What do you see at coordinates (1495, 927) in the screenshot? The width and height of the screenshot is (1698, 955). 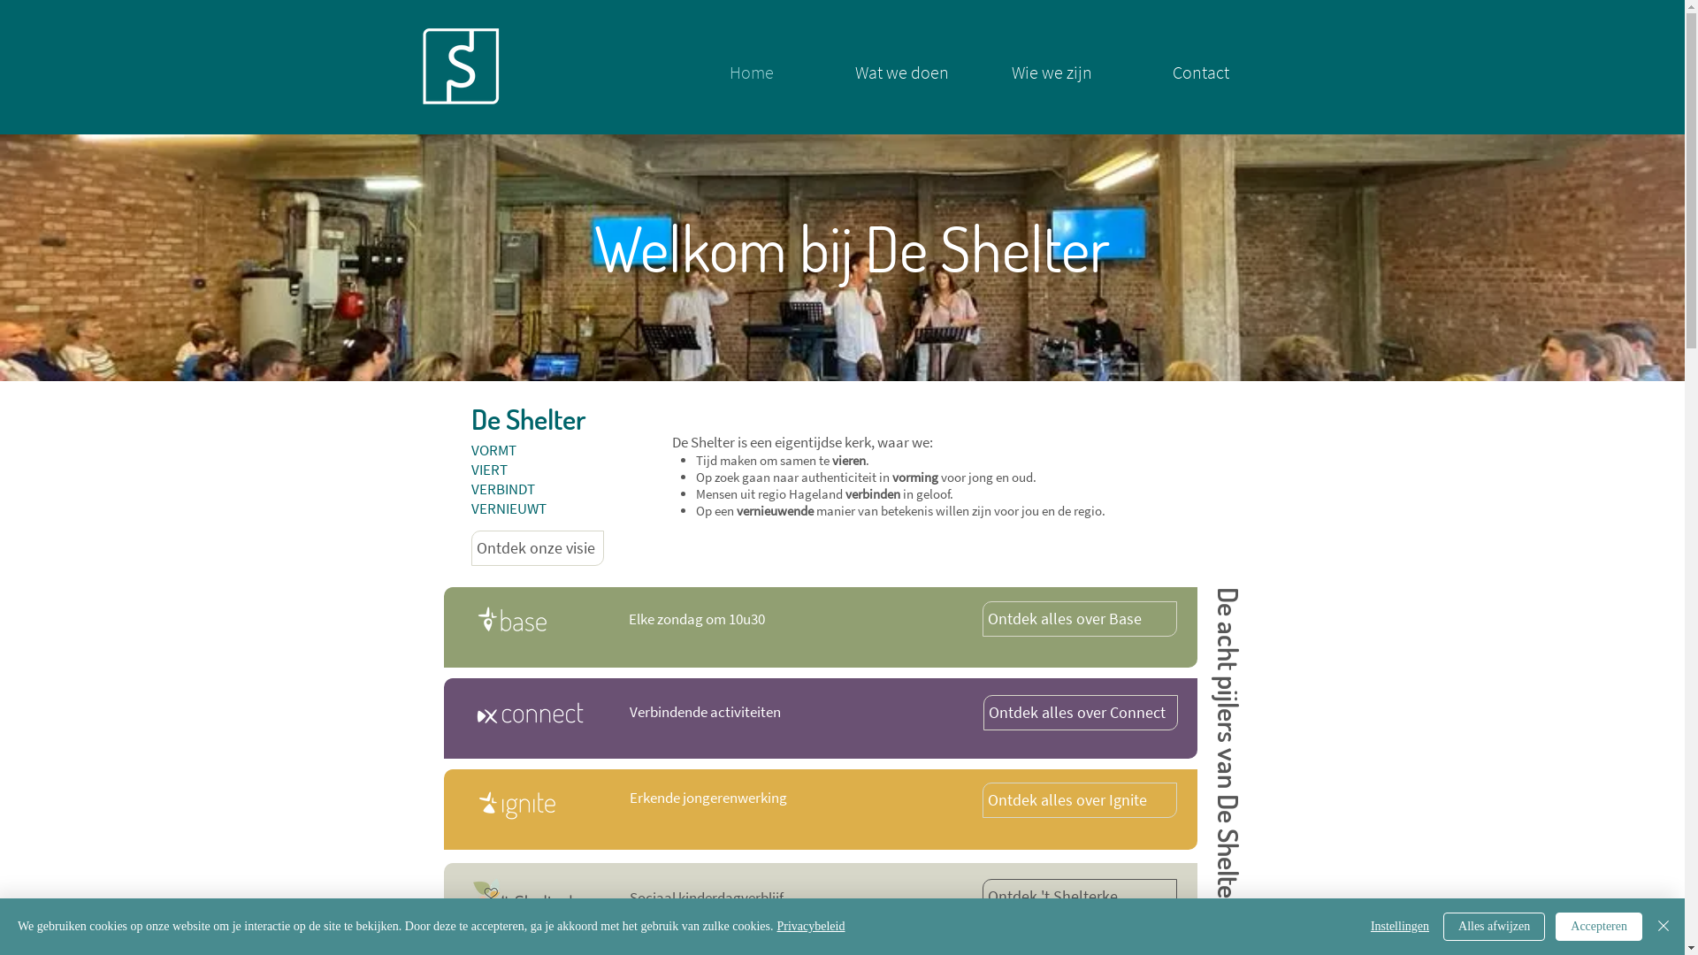 I see `Alles afwijzen` at bounding box center [1495, 927].